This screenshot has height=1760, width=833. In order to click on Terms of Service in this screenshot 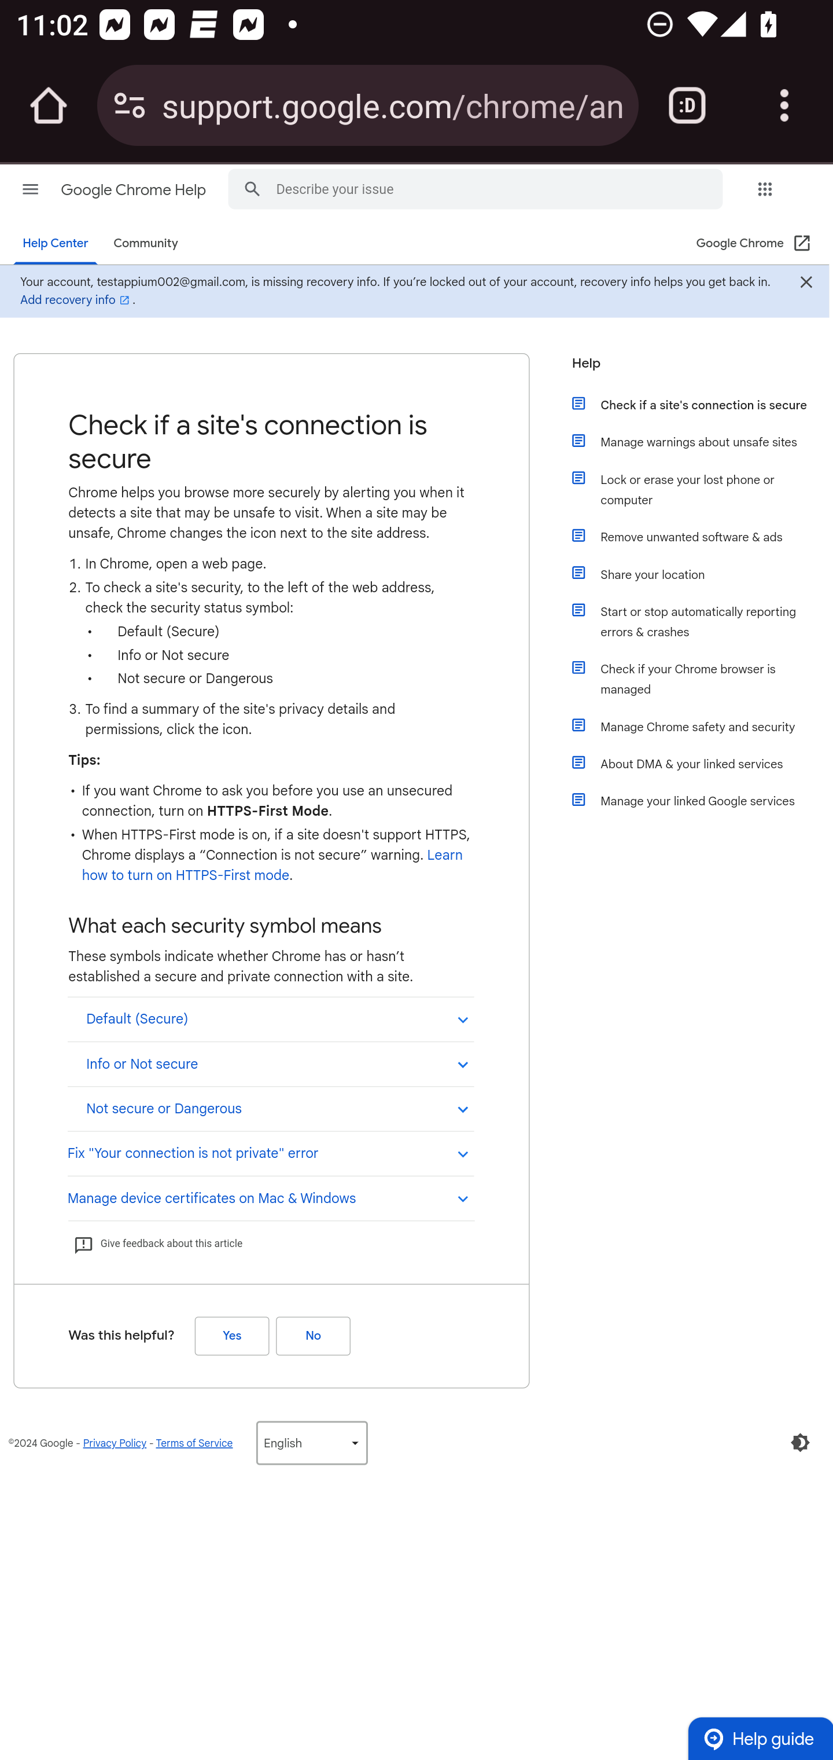, I will do `click(194, 1443)`.